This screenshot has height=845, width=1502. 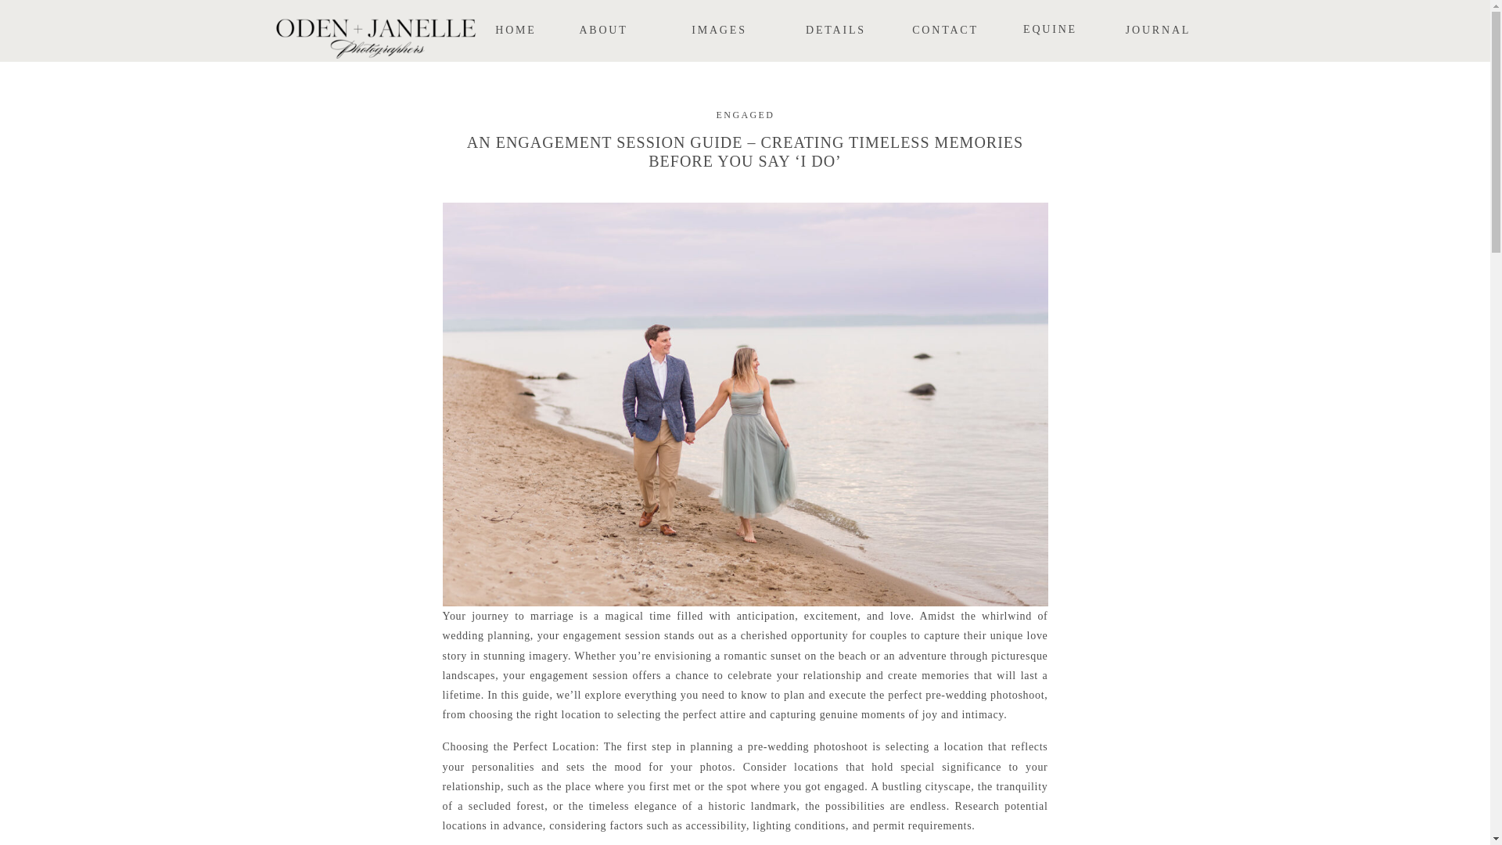 I want to click on JOURNAL, so click(x=1158, y=31).